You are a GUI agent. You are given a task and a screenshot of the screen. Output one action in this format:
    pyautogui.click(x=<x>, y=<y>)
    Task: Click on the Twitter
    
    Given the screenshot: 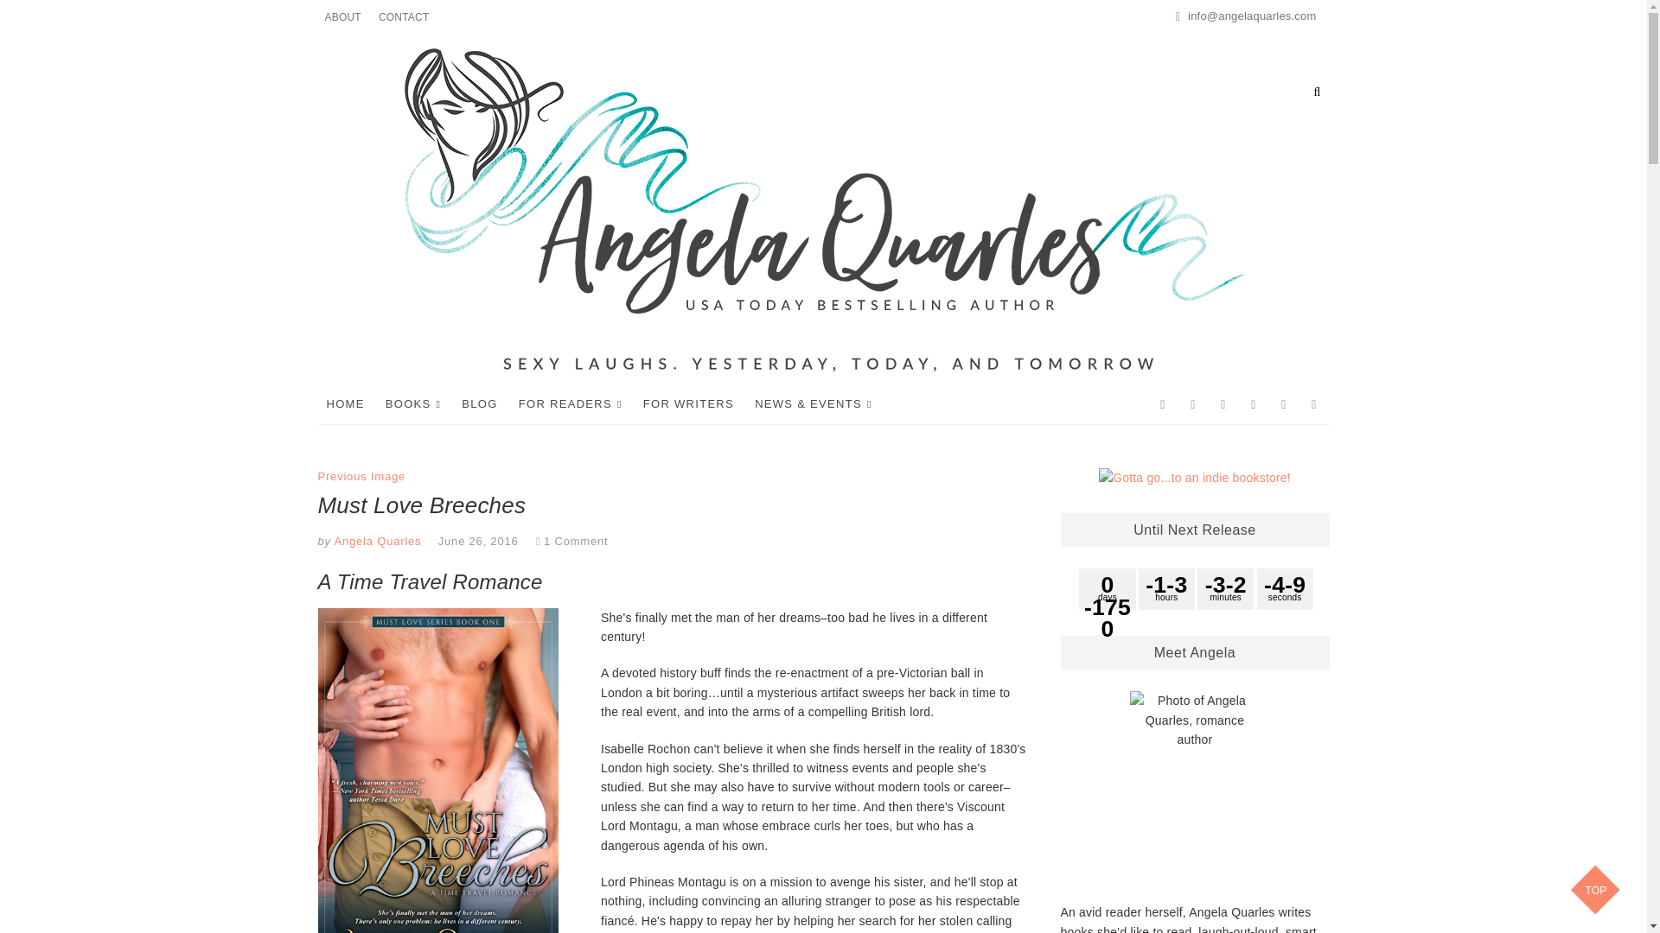 What is the action you would take?
    pyautogui.click(x=1192, y=404)
    